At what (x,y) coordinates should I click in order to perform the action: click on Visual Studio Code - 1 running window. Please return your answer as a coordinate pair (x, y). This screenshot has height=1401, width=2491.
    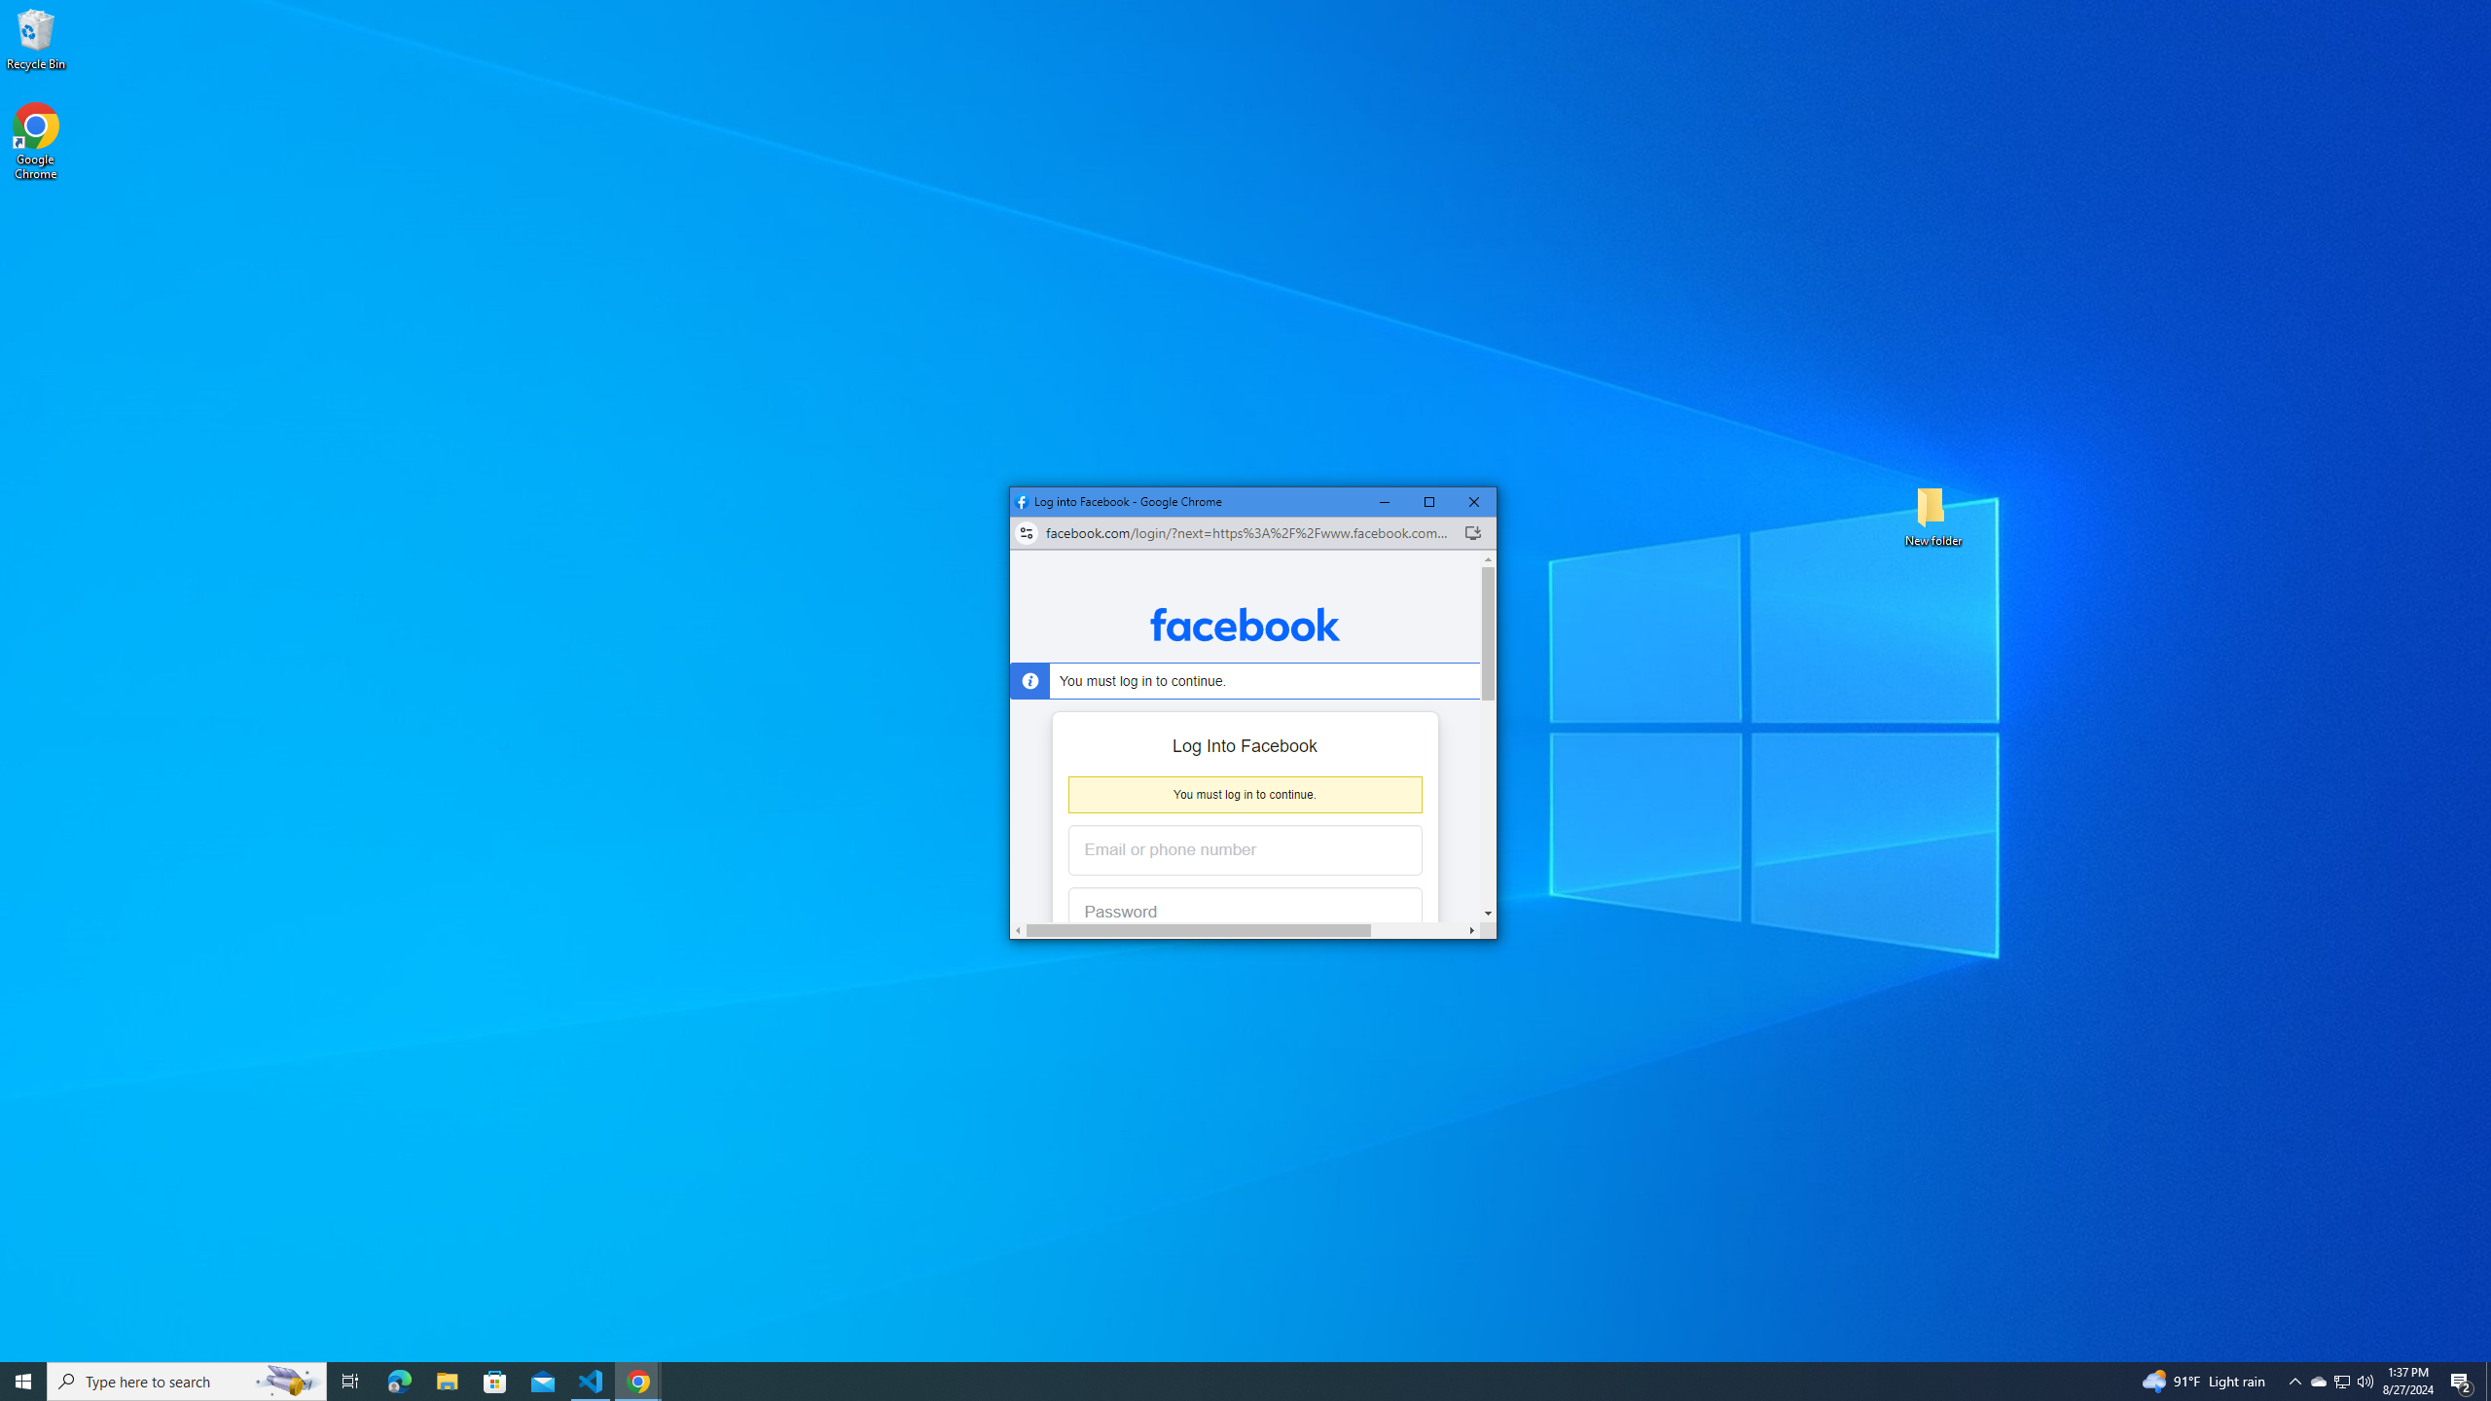
    Looking at the image, I should click on (447, 1382).